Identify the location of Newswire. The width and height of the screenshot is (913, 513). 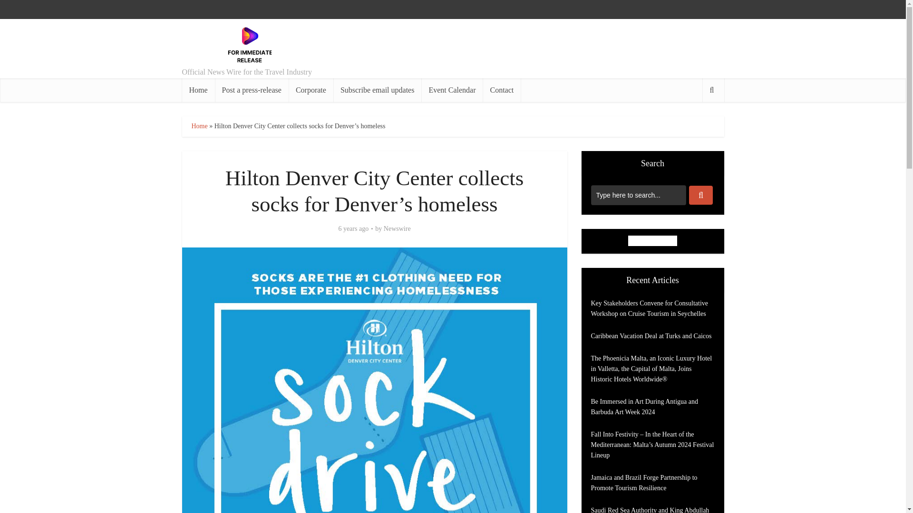
(397, 229).